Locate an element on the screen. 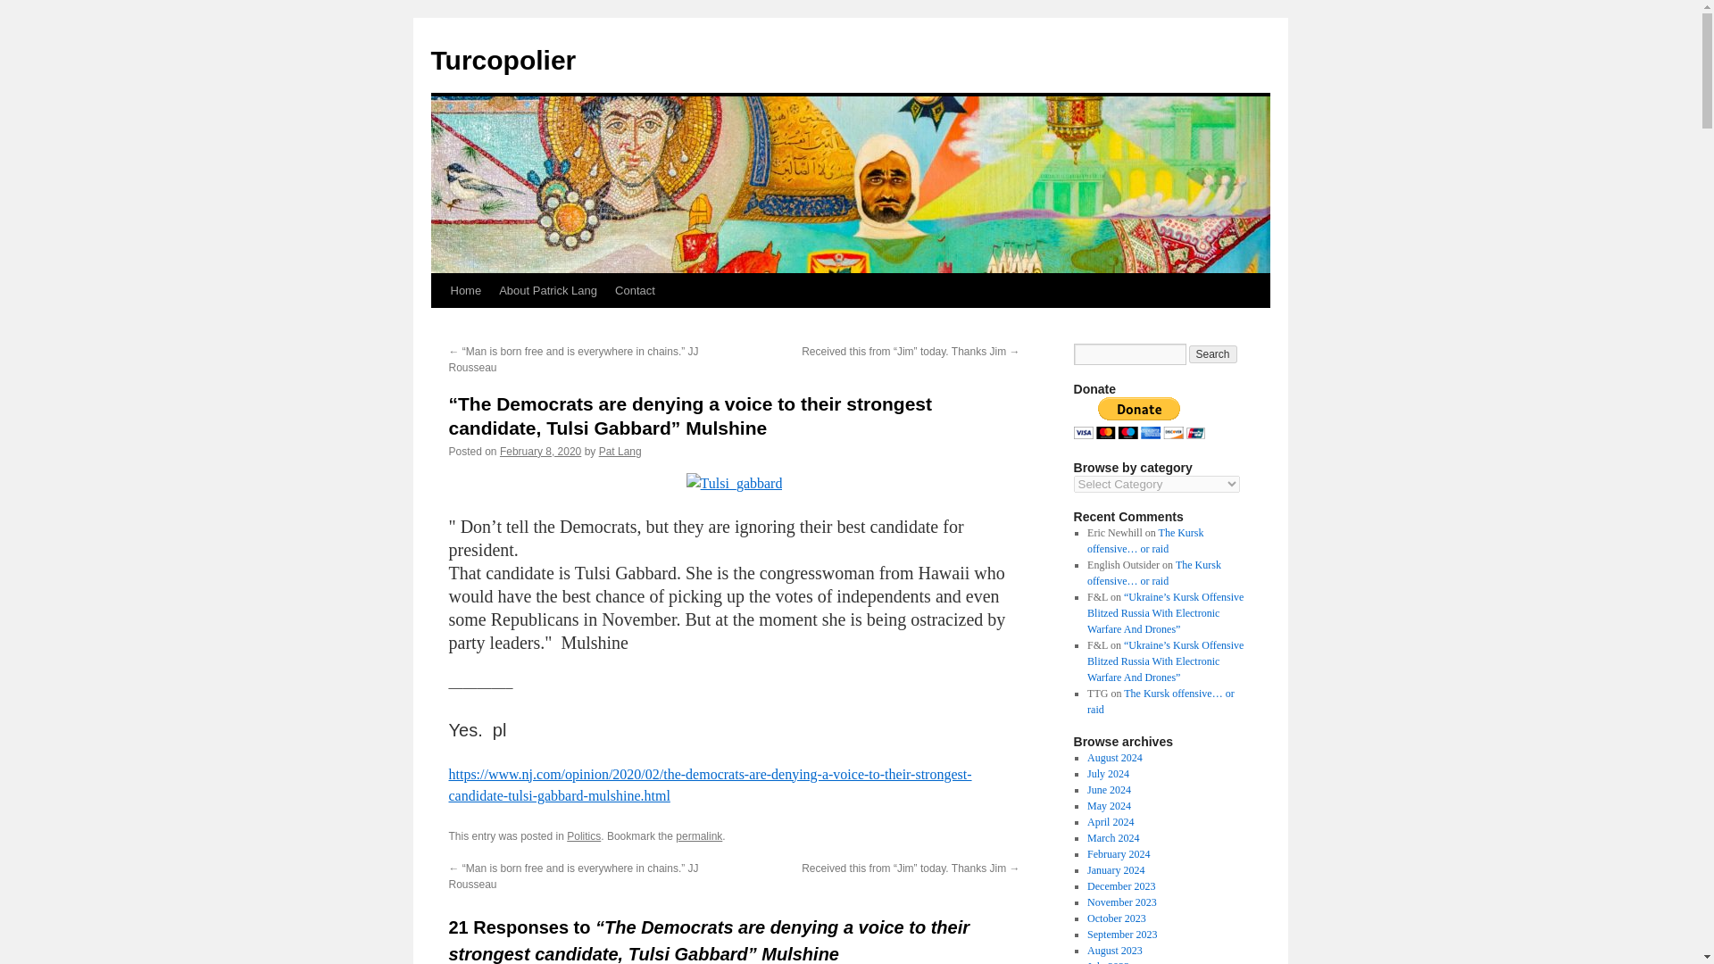  Politics is located at coordinates (584, 835).